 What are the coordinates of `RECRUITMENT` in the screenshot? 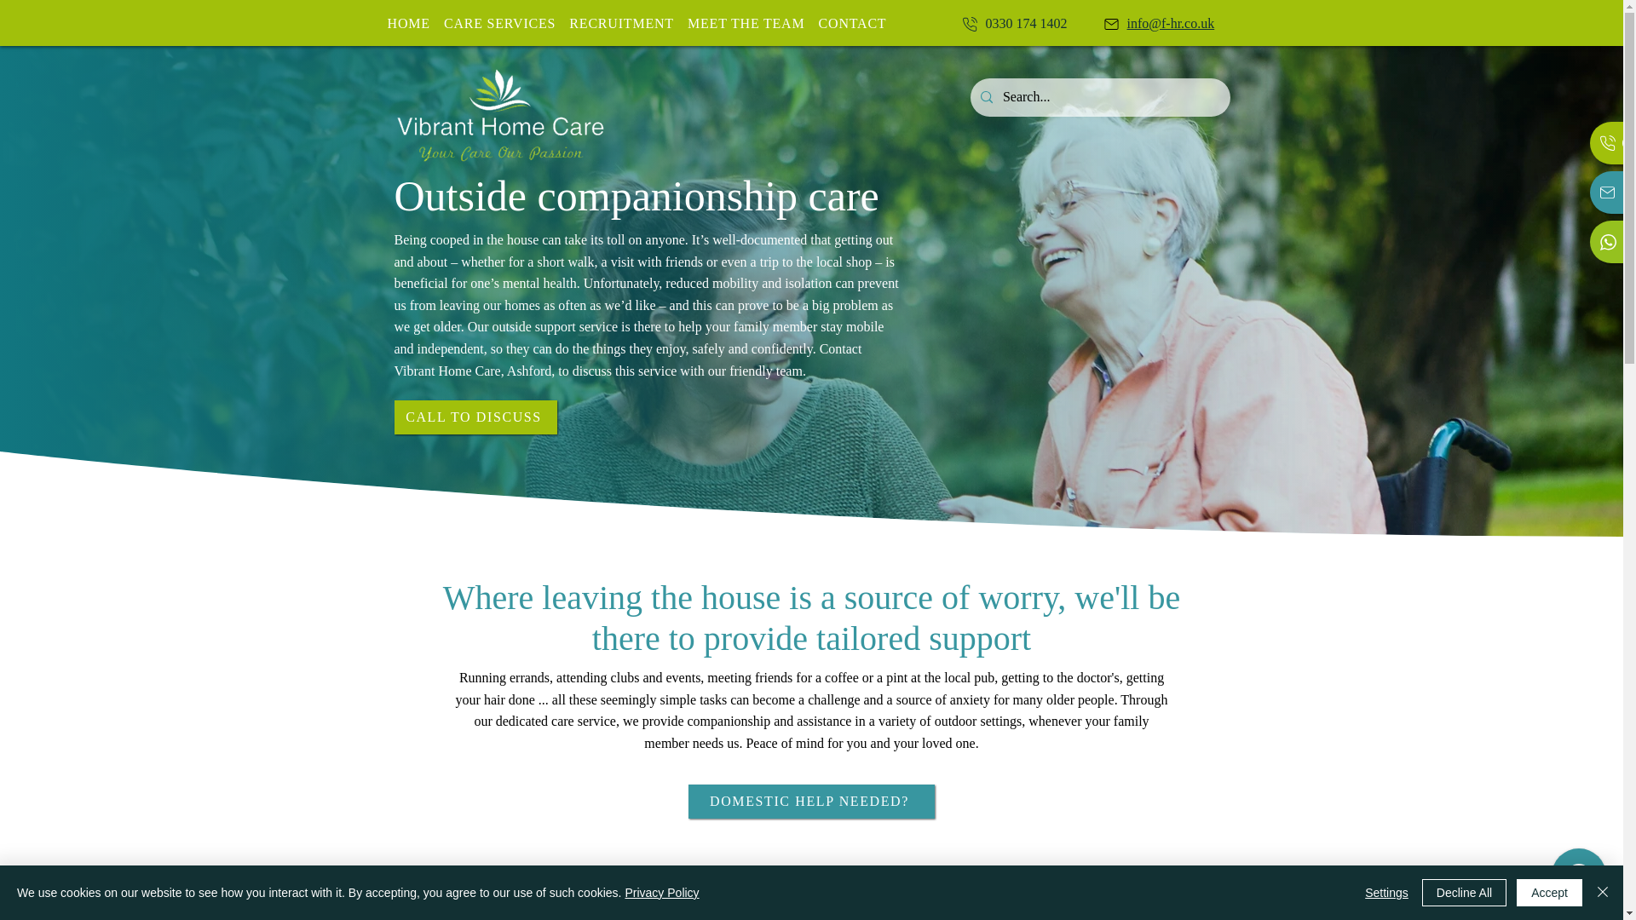 It's located at (661, 893).